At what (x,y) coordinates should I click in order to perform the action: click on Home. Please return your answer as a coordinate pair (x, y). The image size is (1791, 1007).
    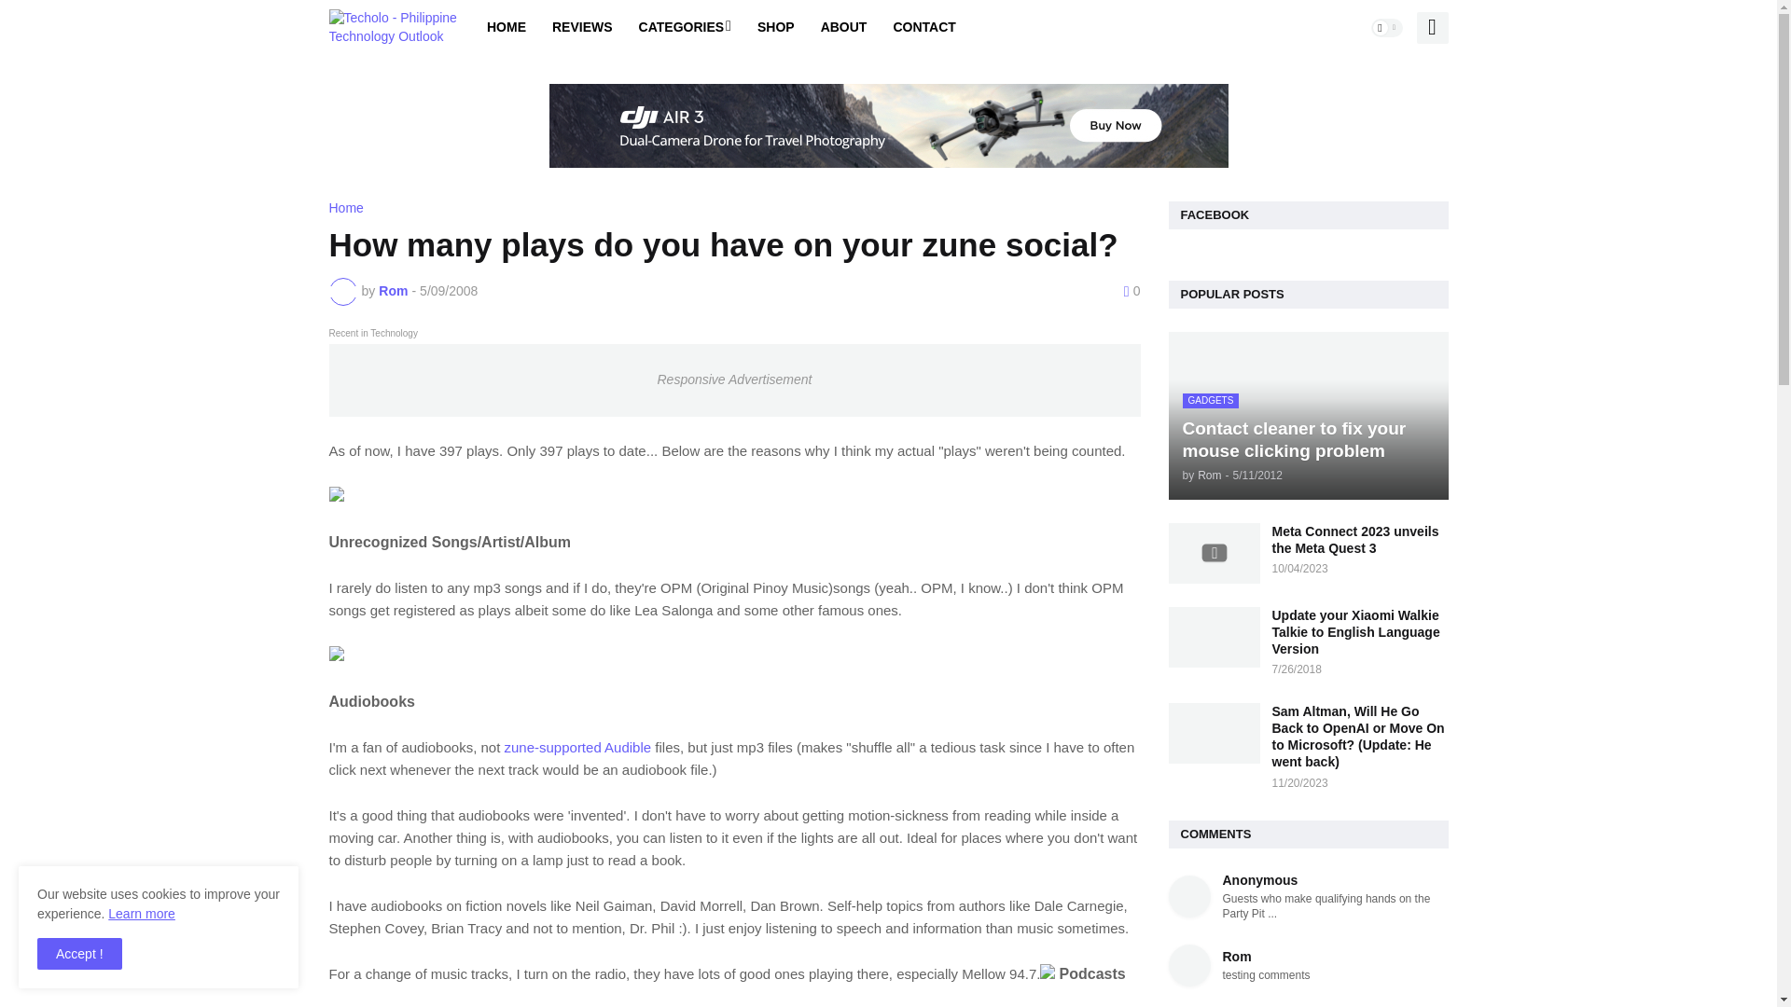
    Looking at the image, I should click on (345, 208).